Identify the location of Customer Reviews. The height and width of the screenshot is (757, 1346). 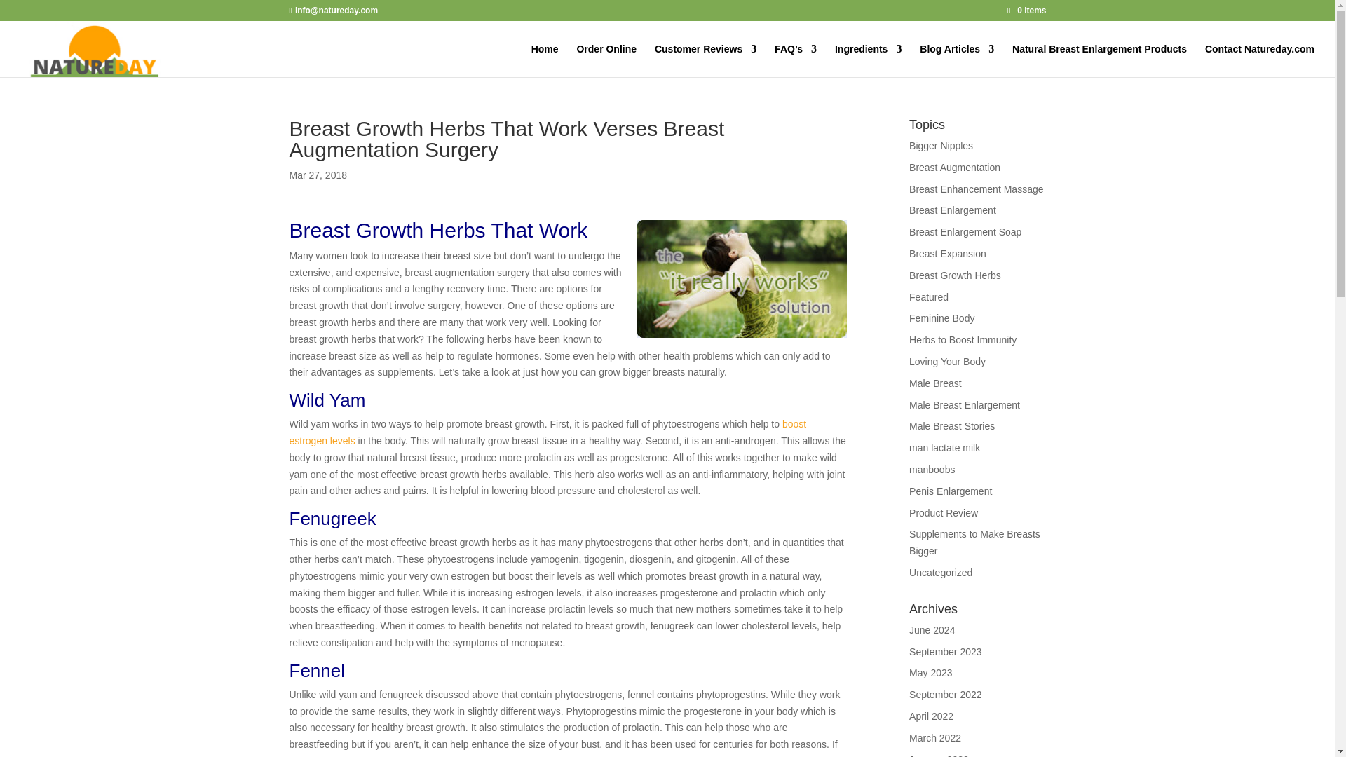
(705, 60).